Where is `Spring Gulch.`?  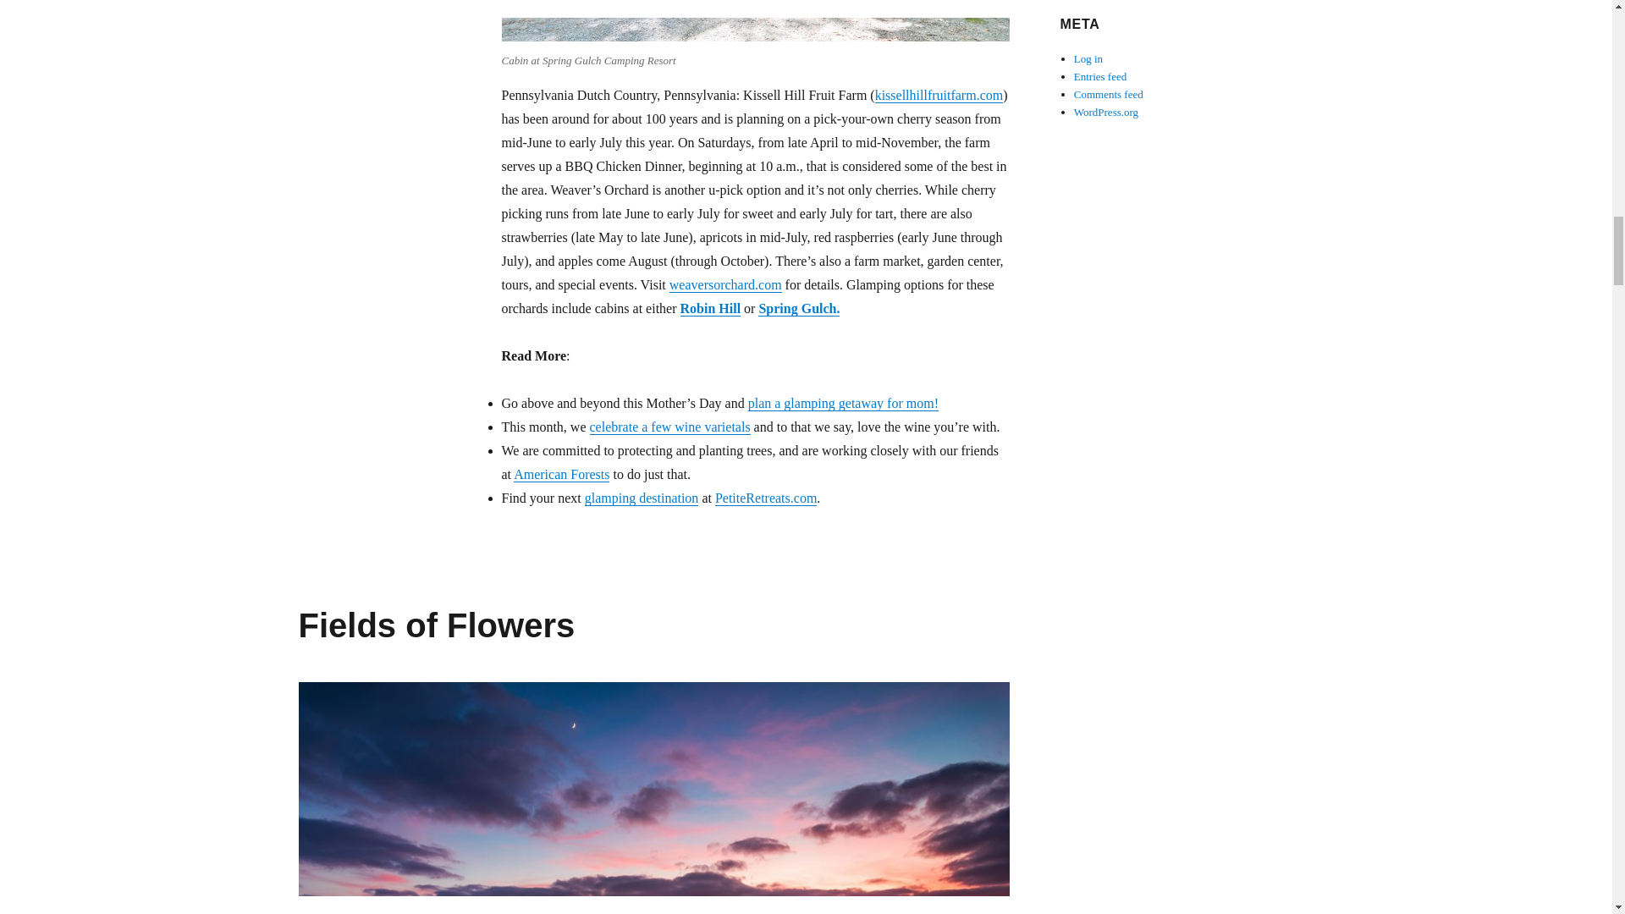 Spring Gulch. is located at coordinates (799, 308).